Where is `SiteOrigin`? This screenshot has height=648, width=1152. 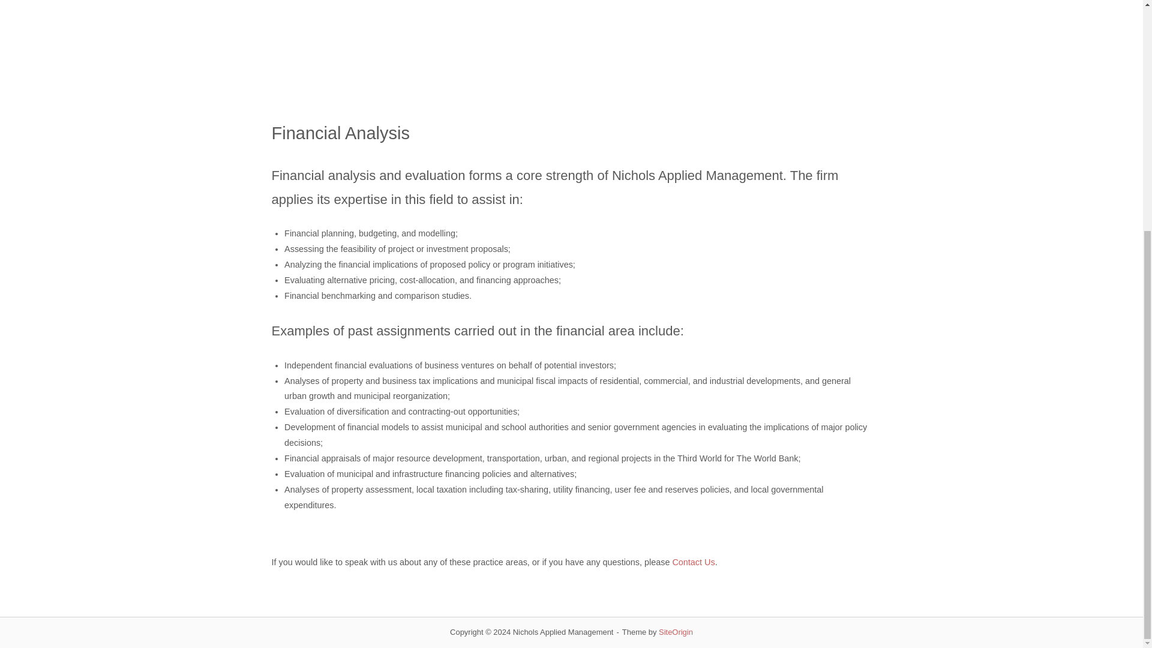
SiteOrigin is located at coordinates (676, 632).